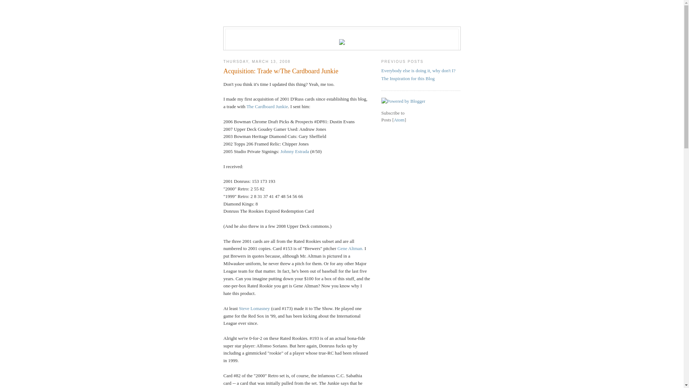  What do you see at coordinates (254, 308) in the screenshot?
I see `Steve Lomasney` at bounding box center [254, 308].